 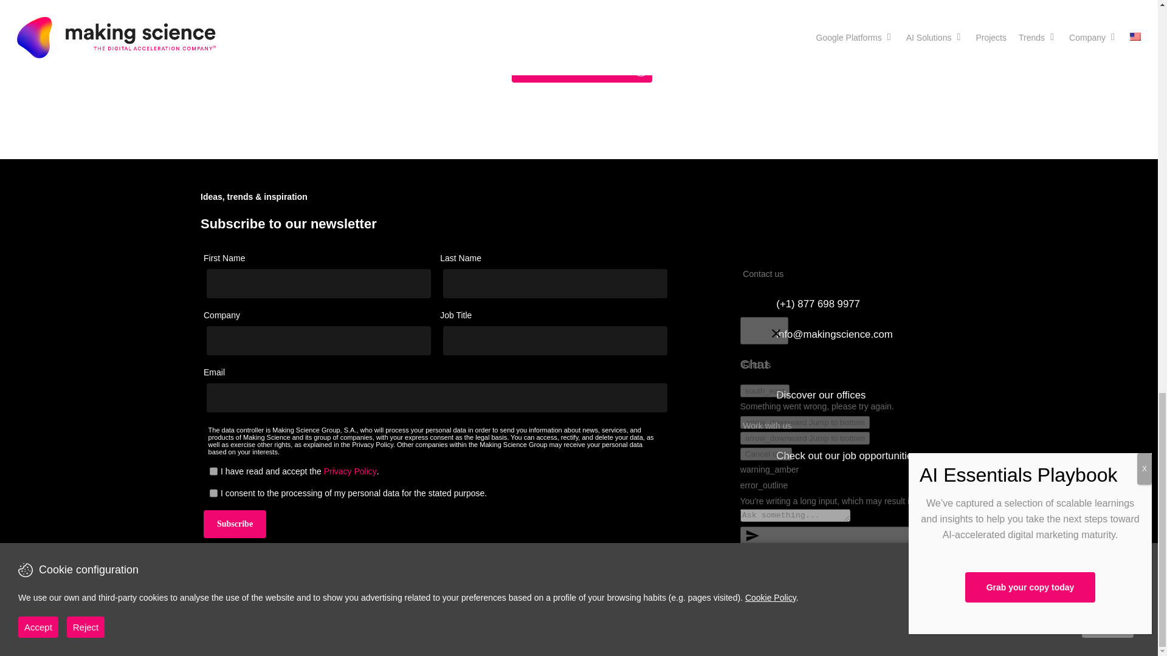 I want to click on Get in touch to learn more, so click(x=581, y=69).